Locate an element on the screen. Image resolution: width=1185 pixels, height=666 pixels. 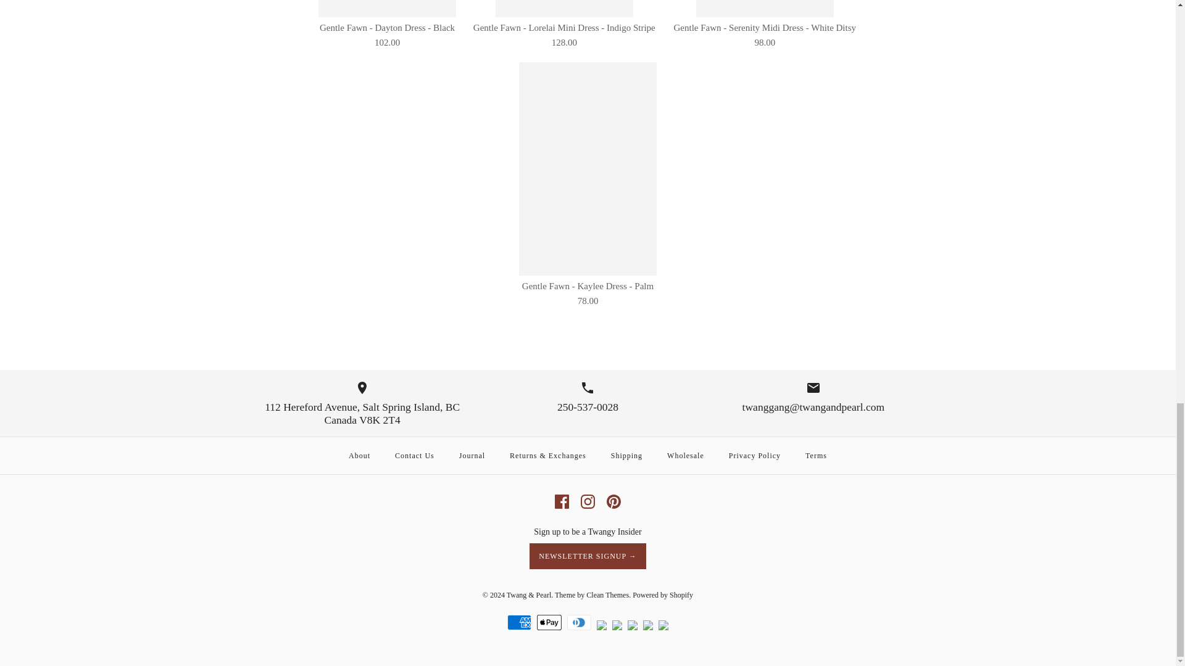
Facebook is located at coordinates (562, 502).